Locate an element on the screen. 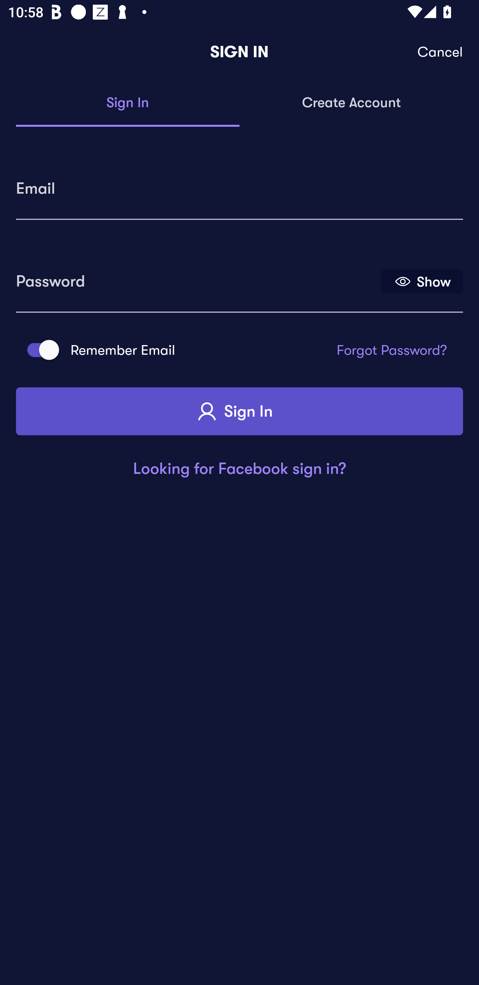 The width and height of the screenshot is (479, 985). Remember Email is located at coordinates (39, 350).